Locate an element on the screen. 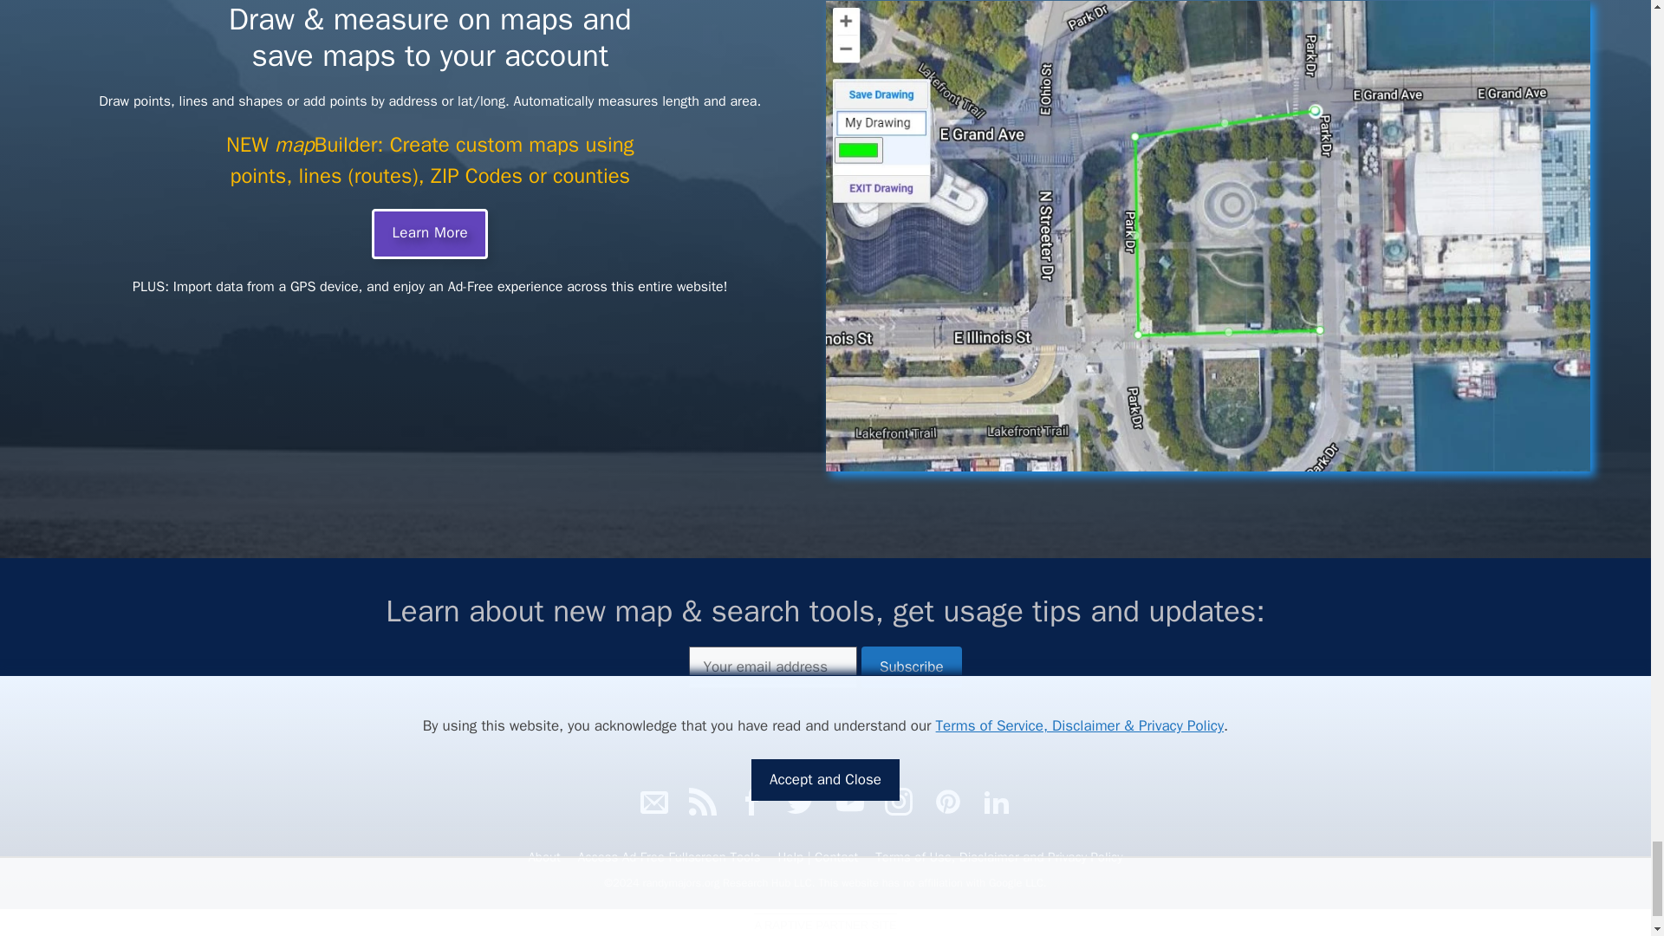  Learn More is located at coordinates (429, 234).